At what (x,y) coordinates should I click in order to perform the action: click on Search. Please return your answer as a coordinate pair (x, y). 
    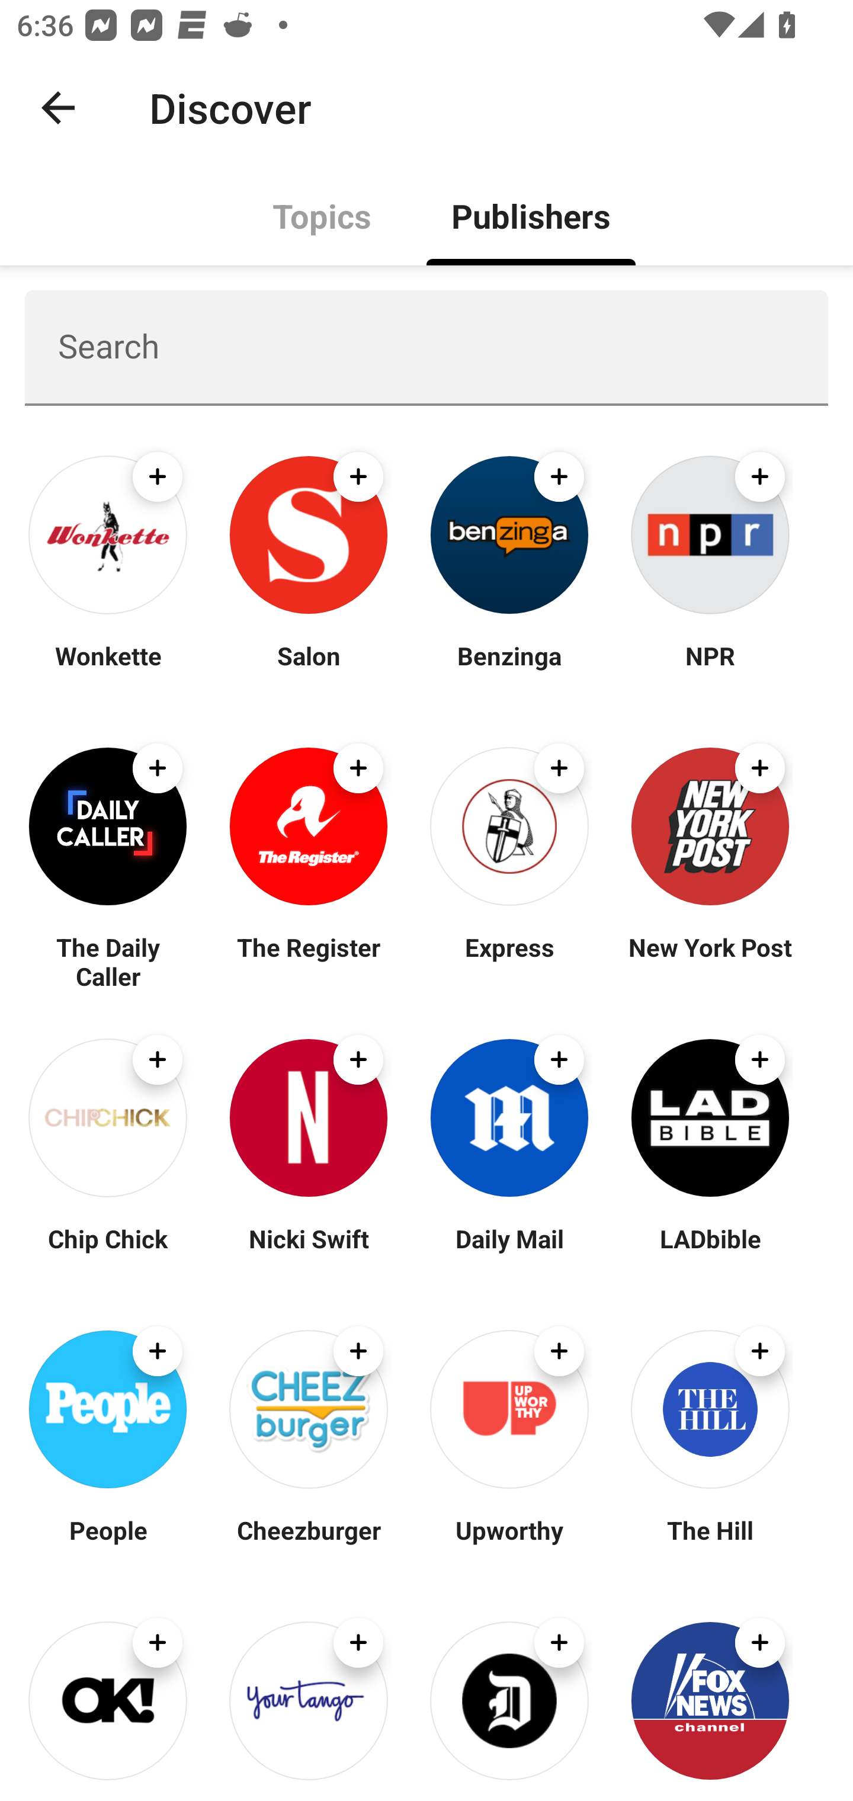
    Looking at the image, I should click on (426, 347).